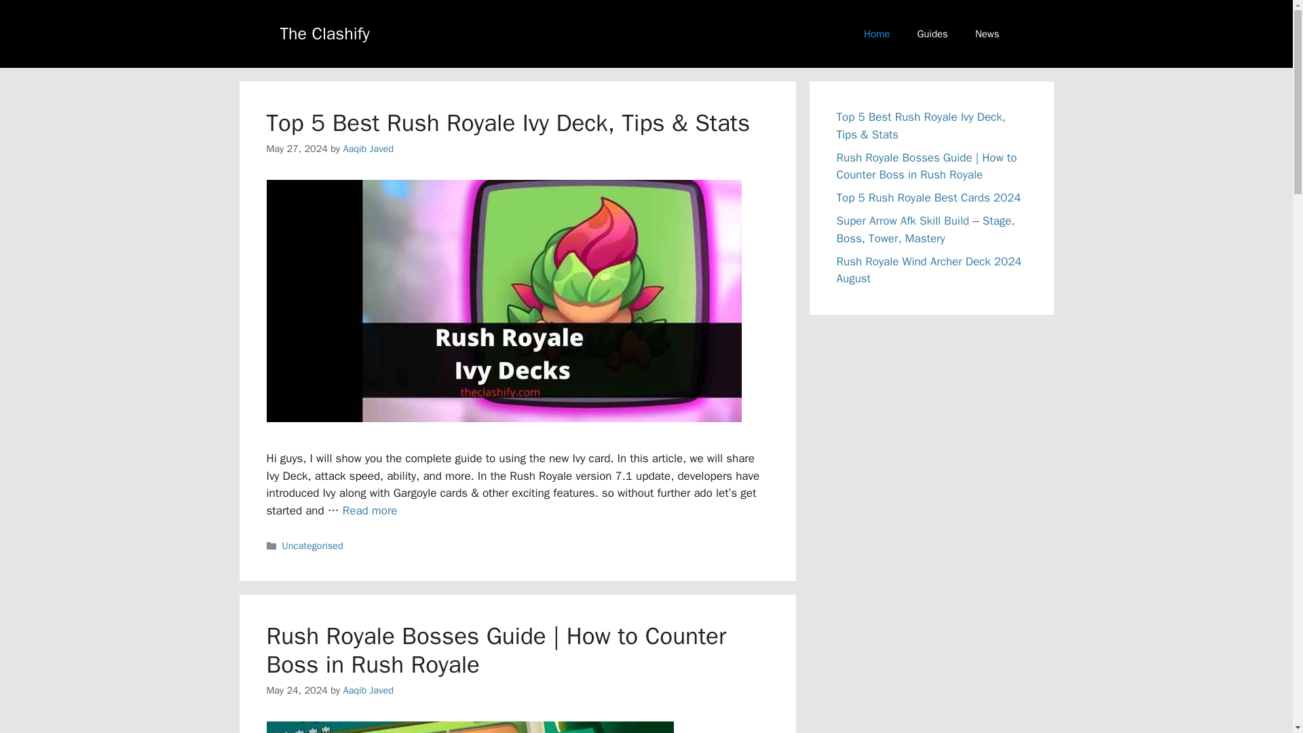  Describe the element at coordinates (987, 34) in the screenshot. I see `News` at that location.